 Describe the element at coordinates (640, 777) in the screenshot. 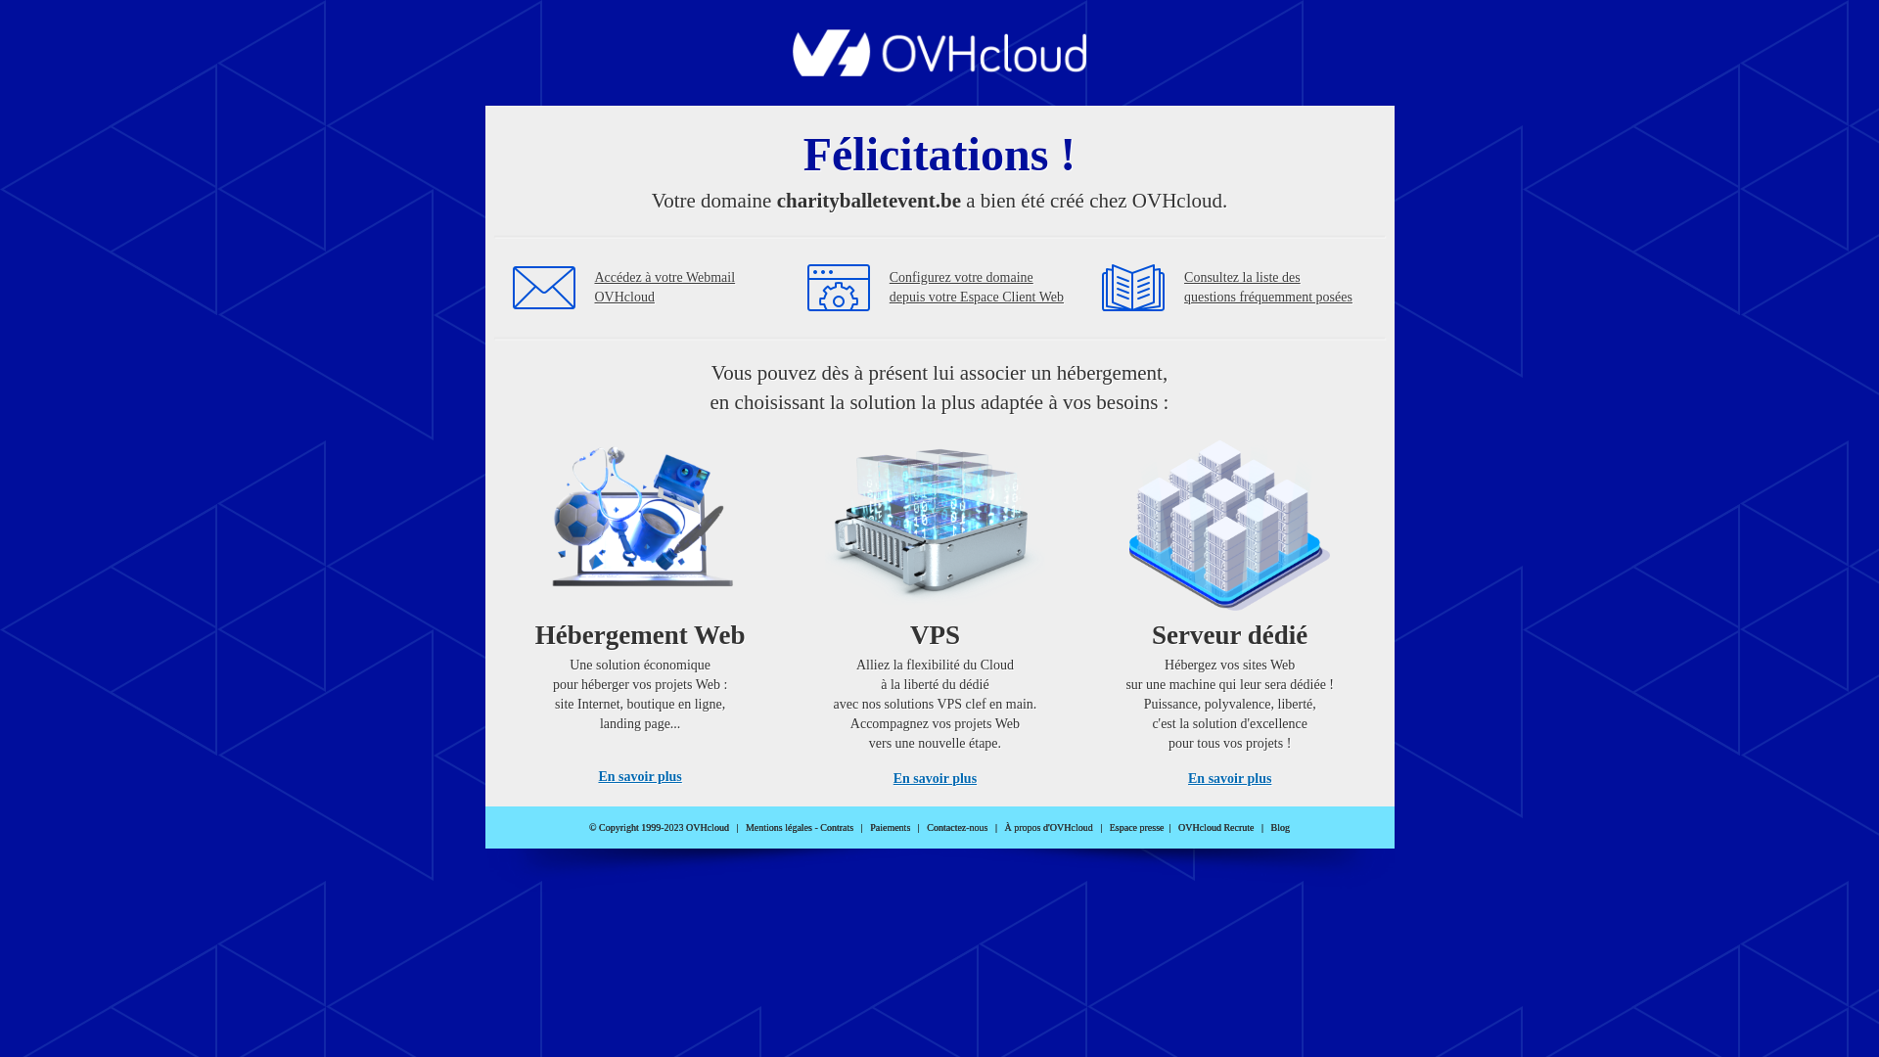

I see `En savoir plus` at that location.